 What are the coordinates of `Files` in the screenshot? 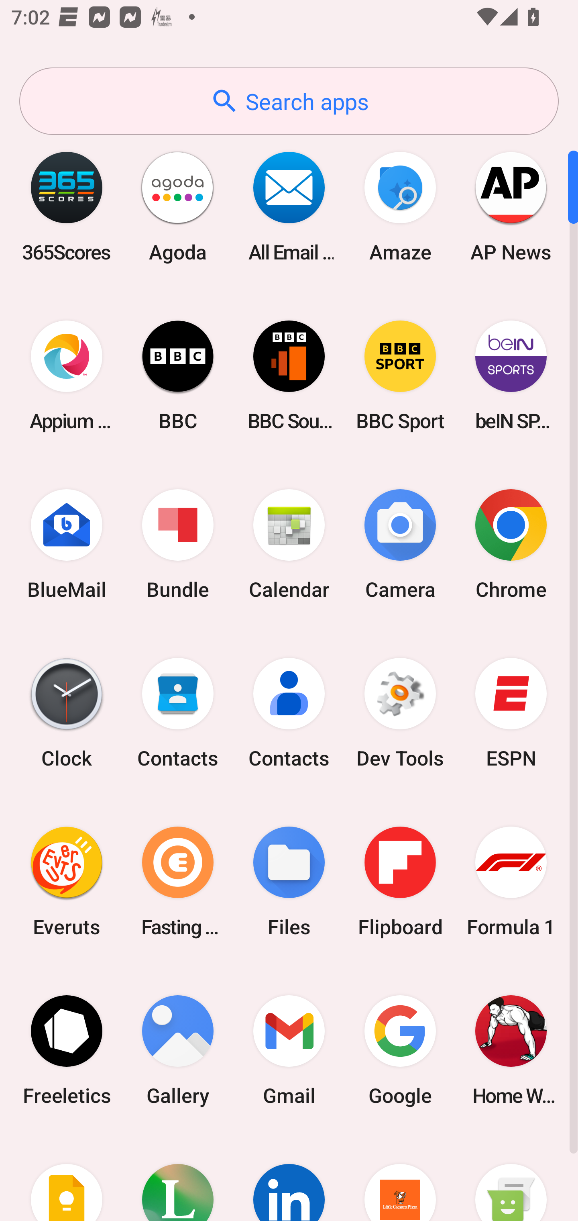 It's located at (289, 881).